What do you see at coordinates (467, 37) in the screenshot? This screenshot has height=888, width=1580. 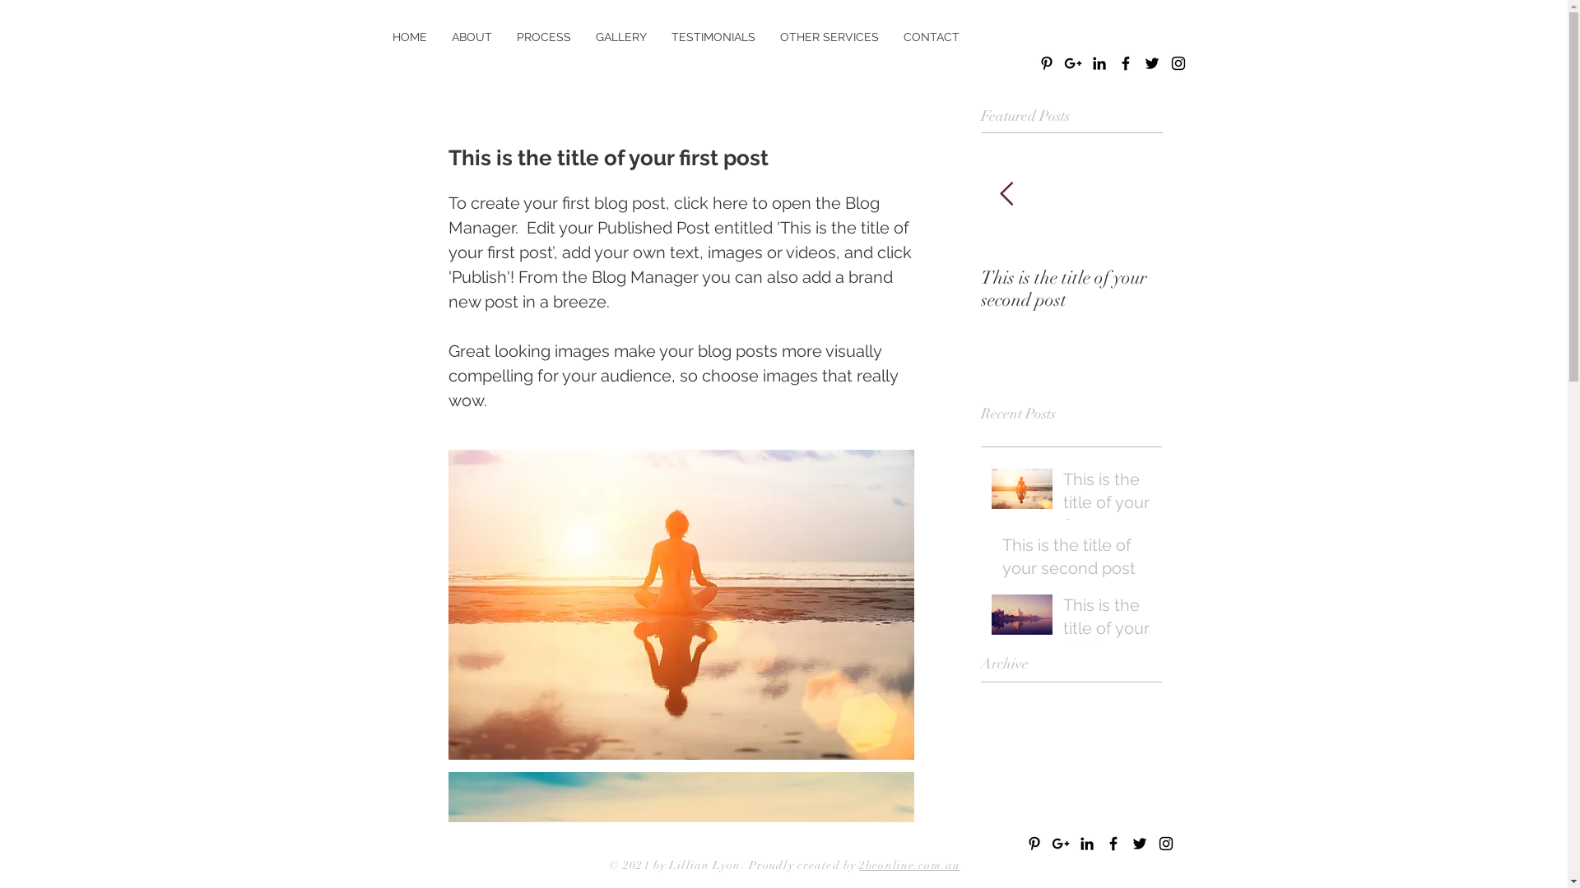 I see `ABOUT` at bounding box center [467, 37].